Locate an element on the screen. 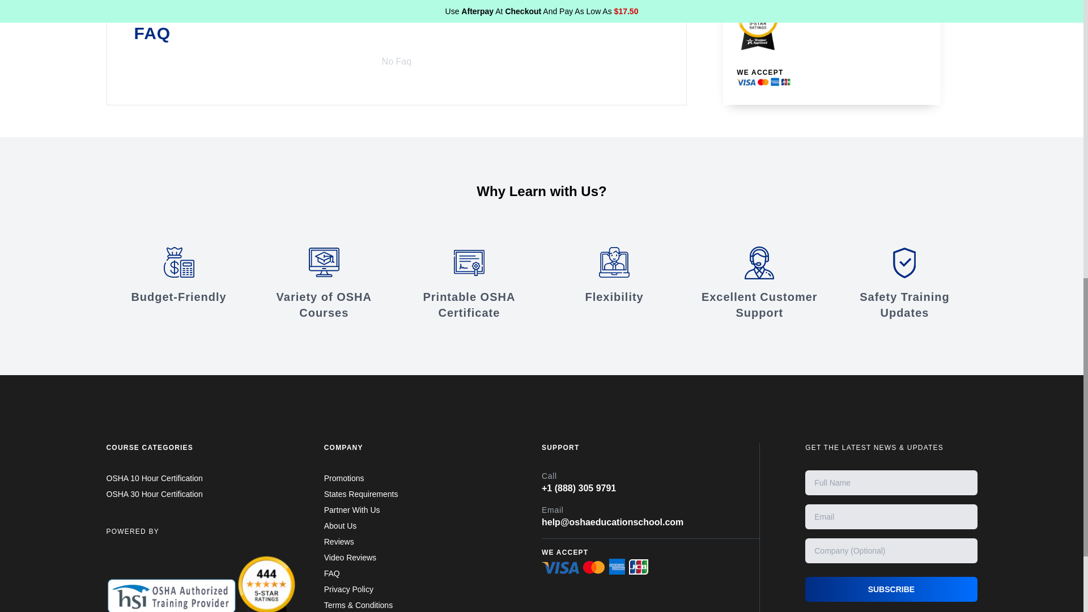 This screenshot has width=1088, height=612. Budget-Friendly is located at coordinates (179, 275).